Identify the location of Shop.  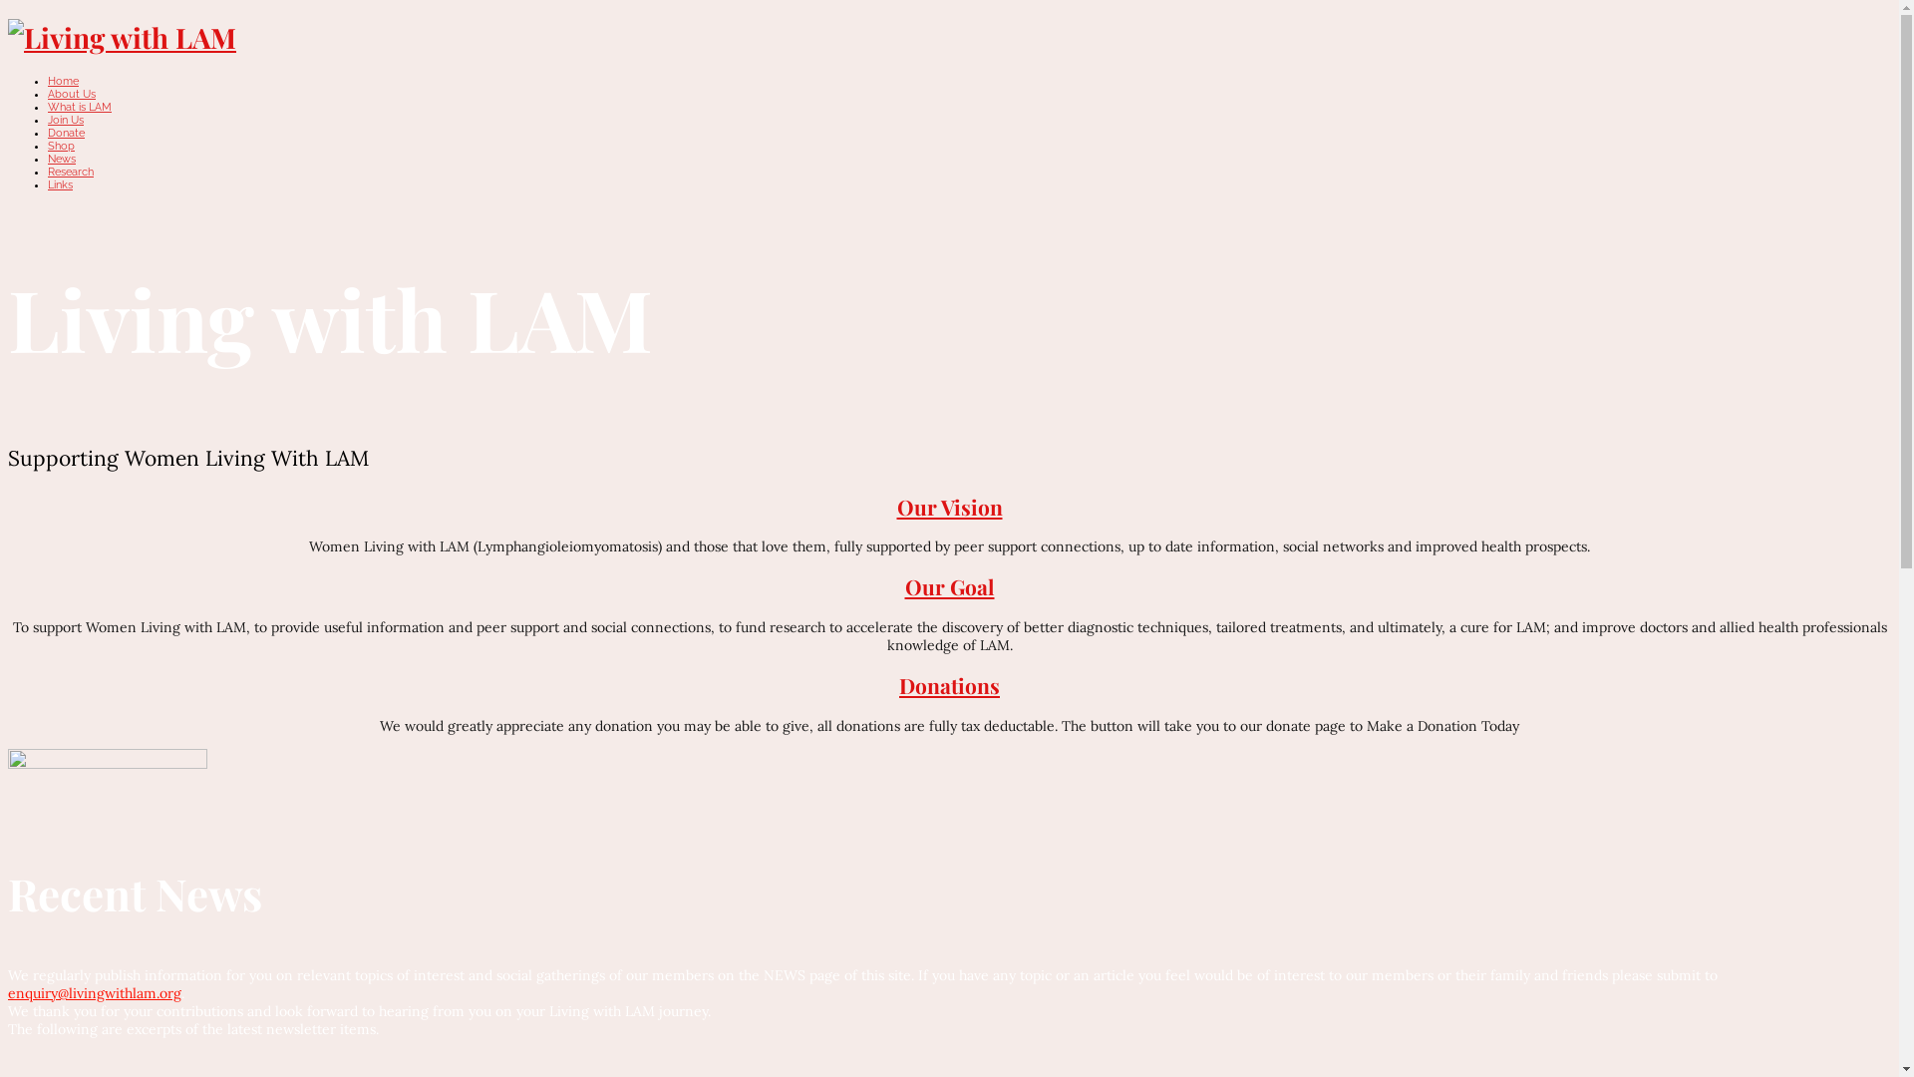
(62, 146).